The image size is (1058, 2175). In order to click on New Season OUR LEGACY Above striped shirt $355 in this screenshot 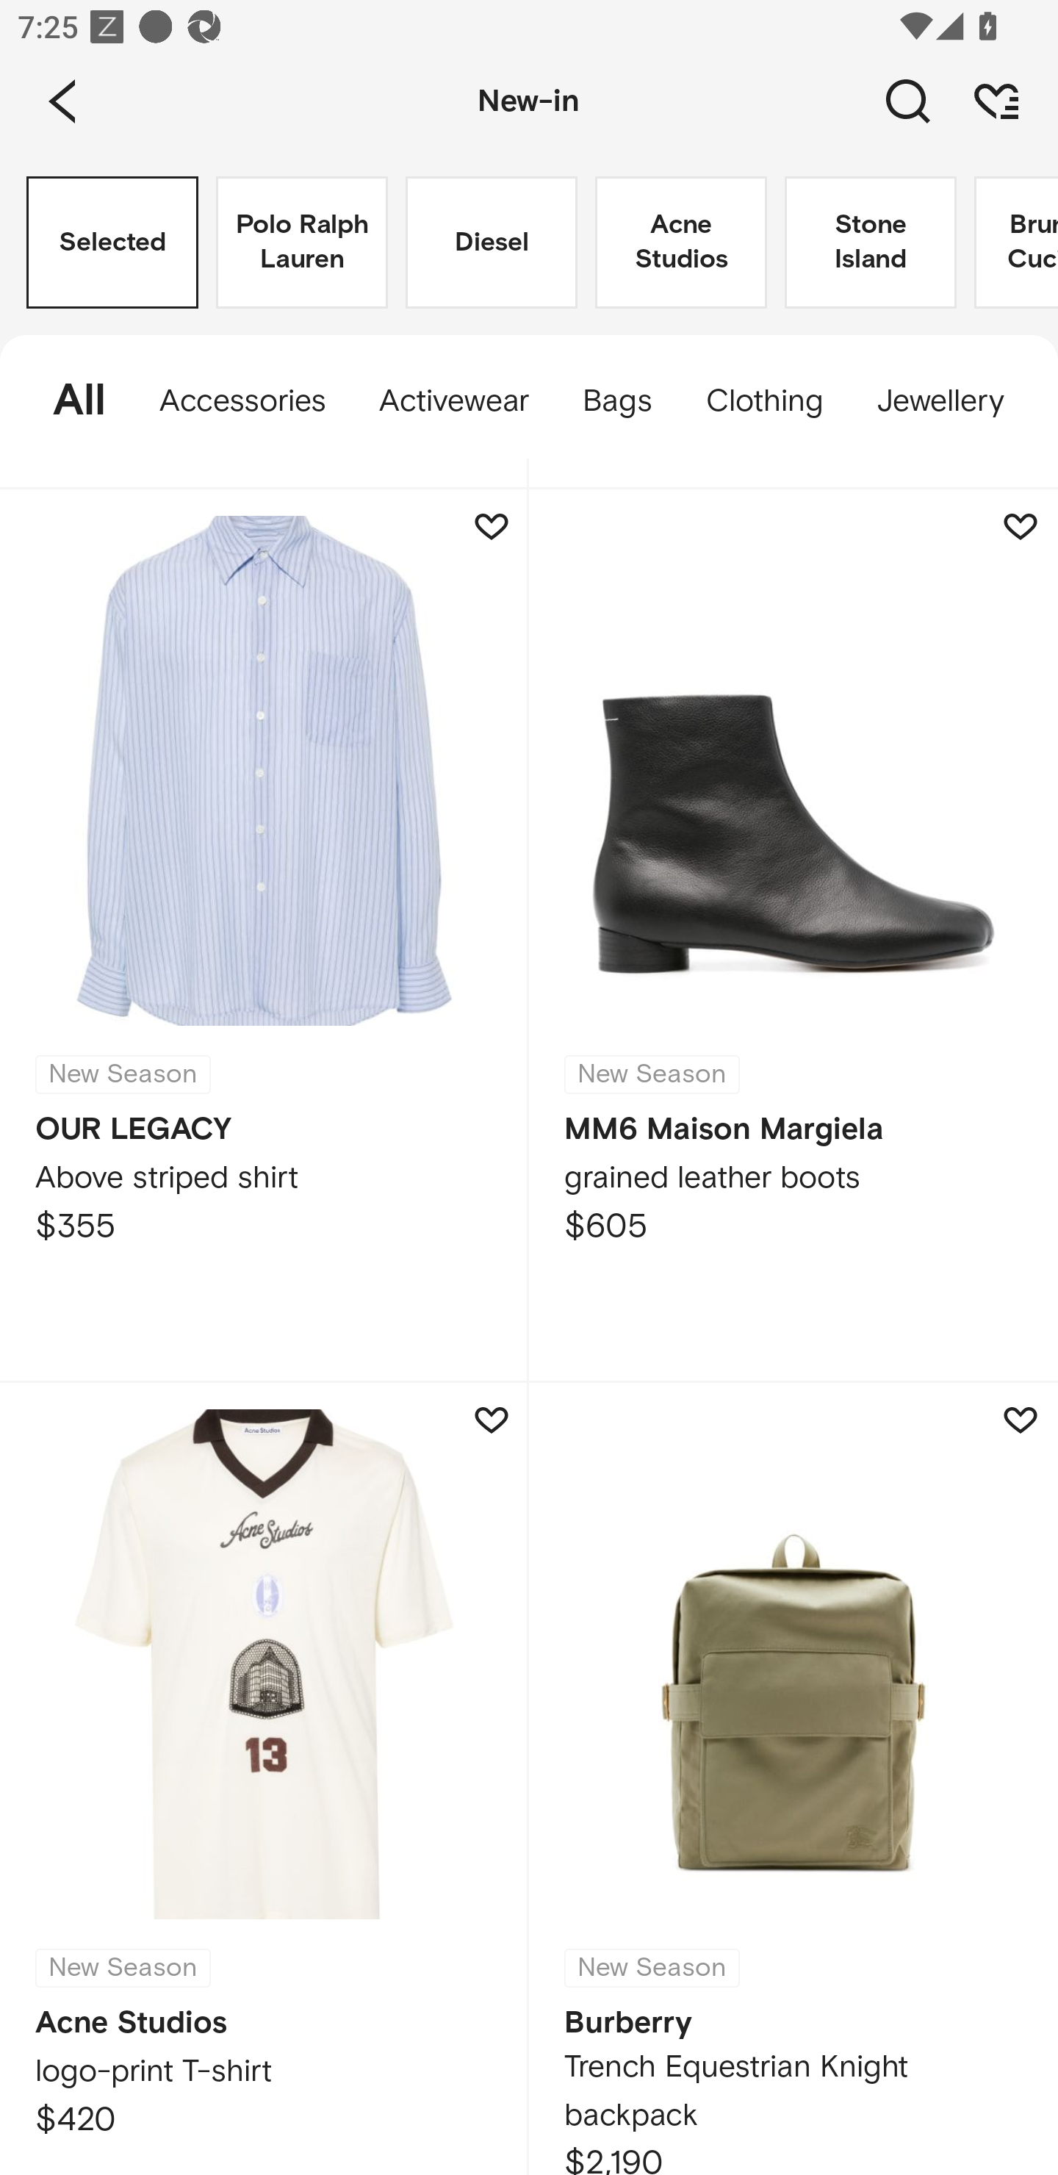, I will do `click(264, 936)`.